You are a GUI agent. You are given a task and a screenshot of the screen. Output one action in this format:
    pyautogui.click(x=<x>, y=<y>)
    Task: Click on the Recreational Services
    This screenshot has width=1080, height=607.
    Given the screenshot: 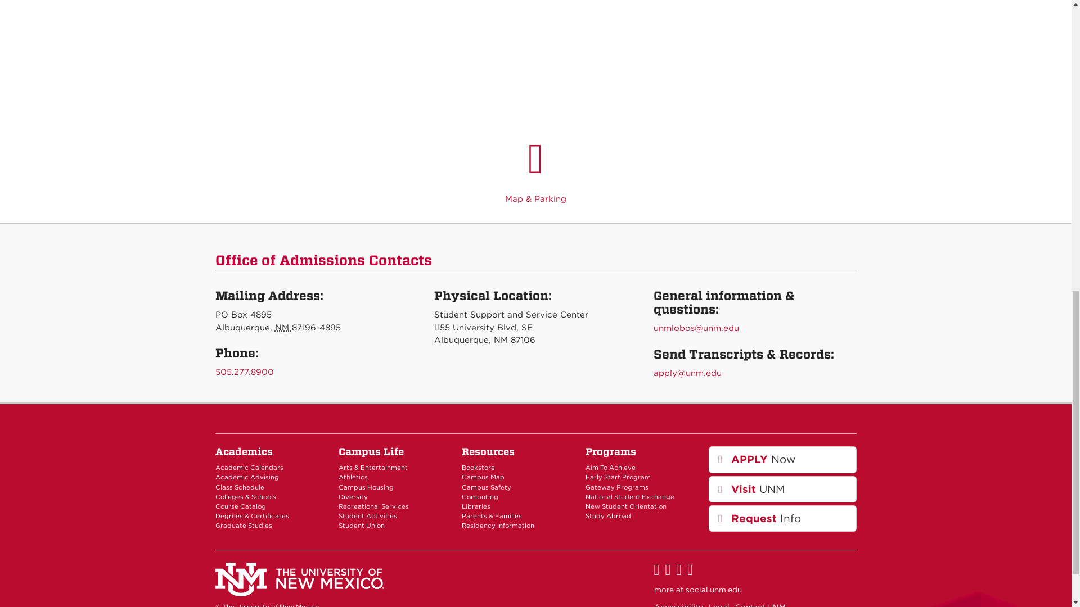 What is the action you would take?
    pyautogui.click(x=373, y=506)
    